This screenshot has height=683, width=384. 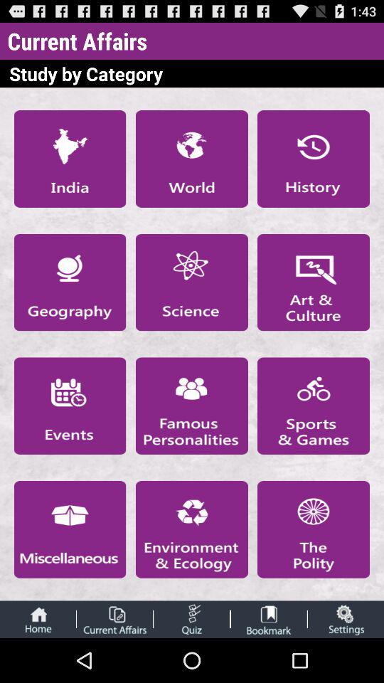 I want to click on art culture category, so click(x=314, y=282).